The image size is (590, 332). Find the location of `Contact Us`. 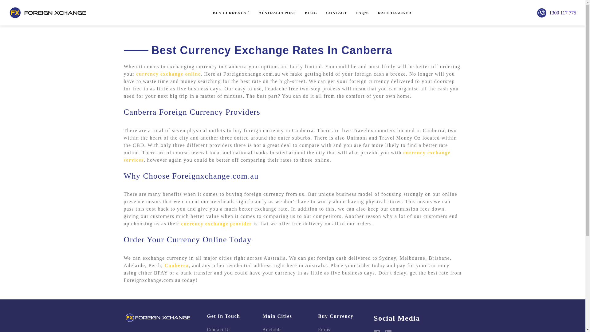

Contact Us is located at coordinates (229, 329).